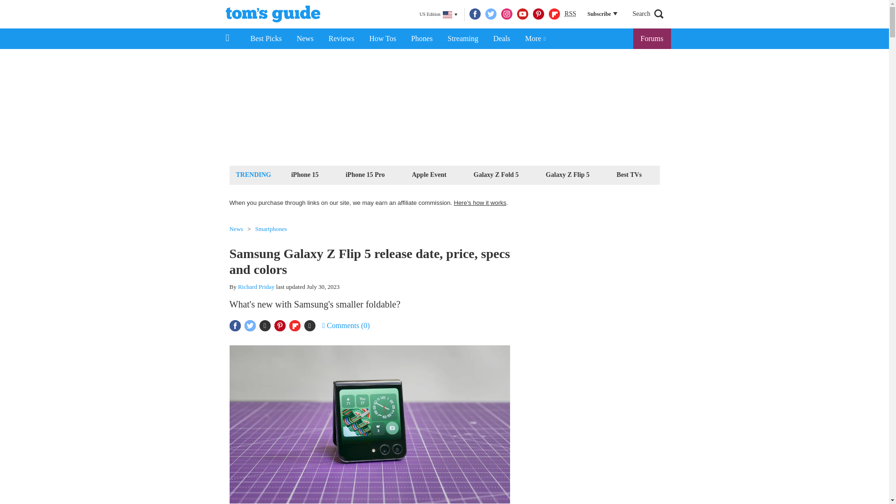 The height and width of the screenshot is (504, 896). I want to click on How Tos, so click(383, 38).